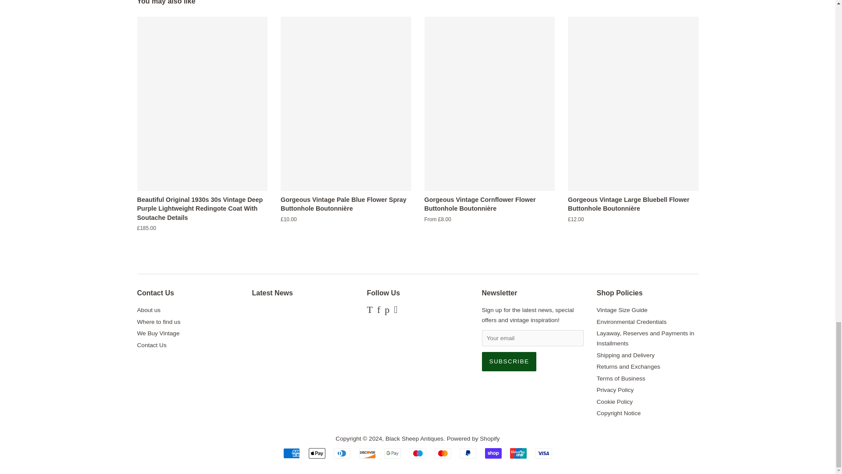  What do you see at coordinates (468, 453) in the screenshot?
I see `PayPal` at bounding box center [468, 453].